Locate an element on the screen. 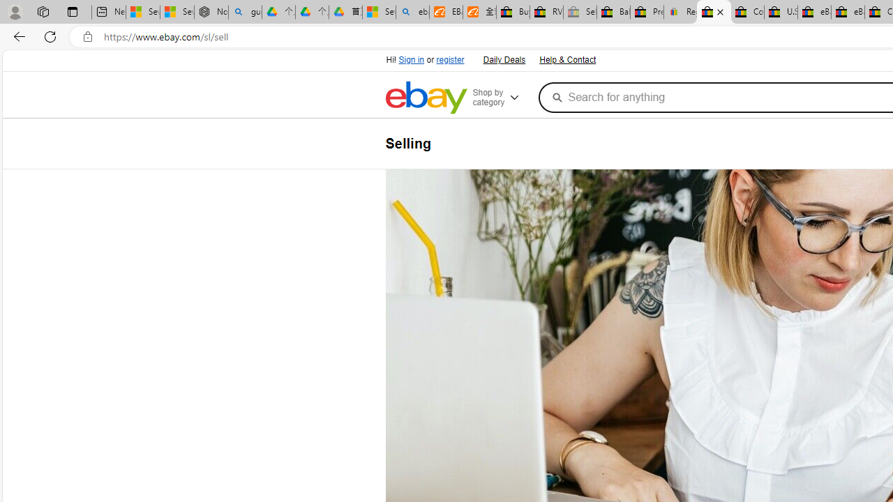 This screenshot has height=502, width=893. Daily Deals is located at coordinates (504, 60).